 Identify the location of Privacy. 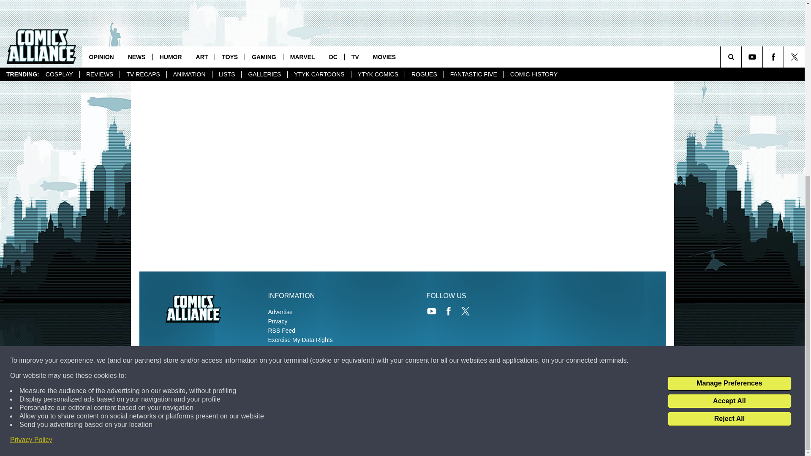
(277, 321).